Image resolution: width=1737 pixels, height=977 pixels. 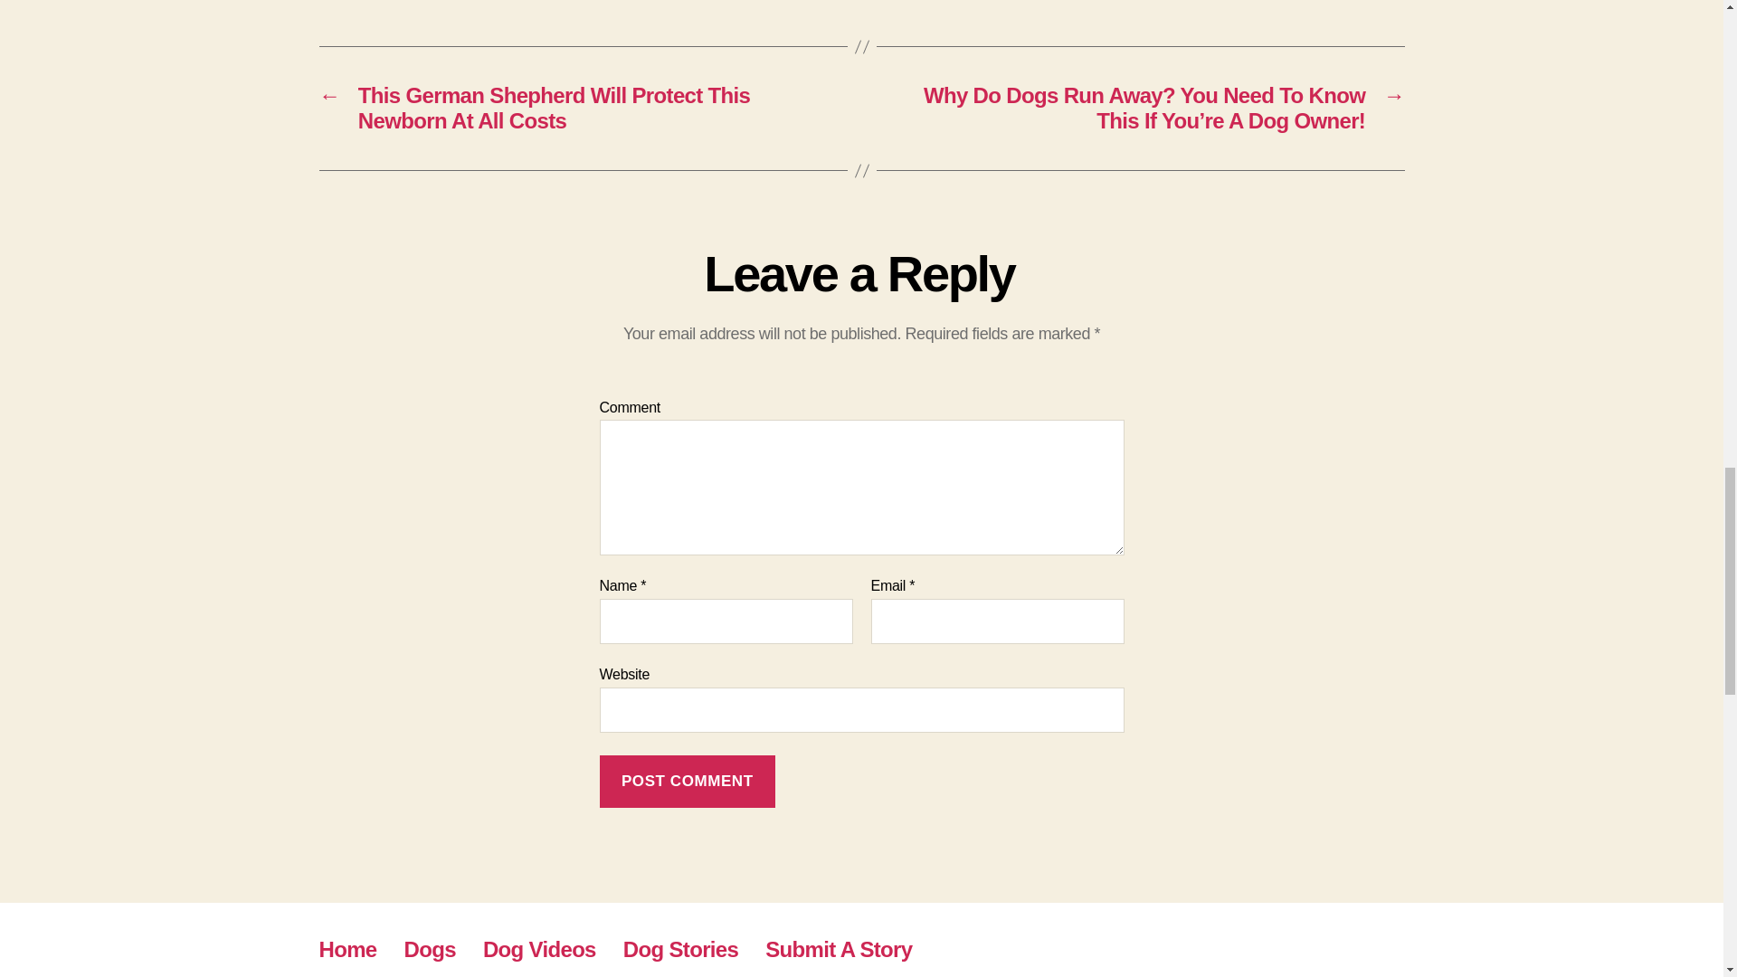 What do you see at coordinates (430, 948) in the screenshot?
I see `Dogs` at bounding box center [430, 948].